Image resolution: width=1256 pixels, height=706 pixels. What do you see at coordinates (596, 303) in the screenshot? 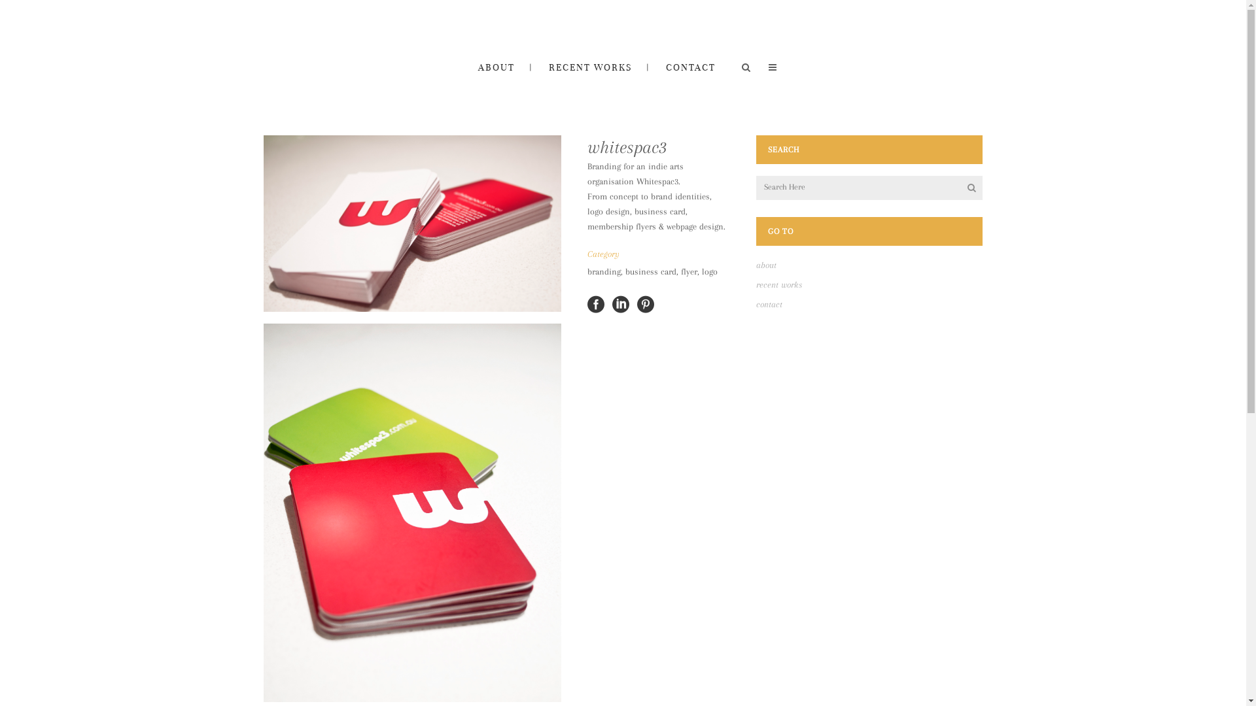
I see `Share on Facebook` at bounding box center [596, 303].